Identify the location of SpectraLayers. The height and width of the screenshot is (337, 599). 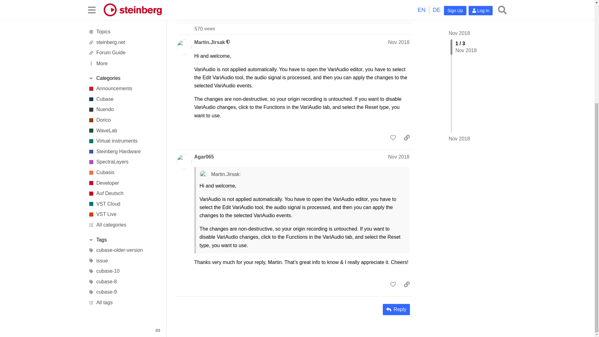
(124, 17).